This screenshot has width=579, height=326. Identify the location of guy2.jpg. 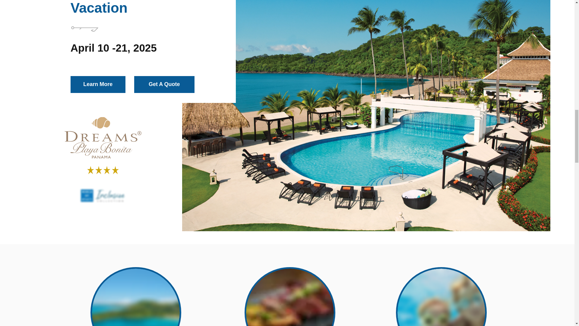
(136, 296).